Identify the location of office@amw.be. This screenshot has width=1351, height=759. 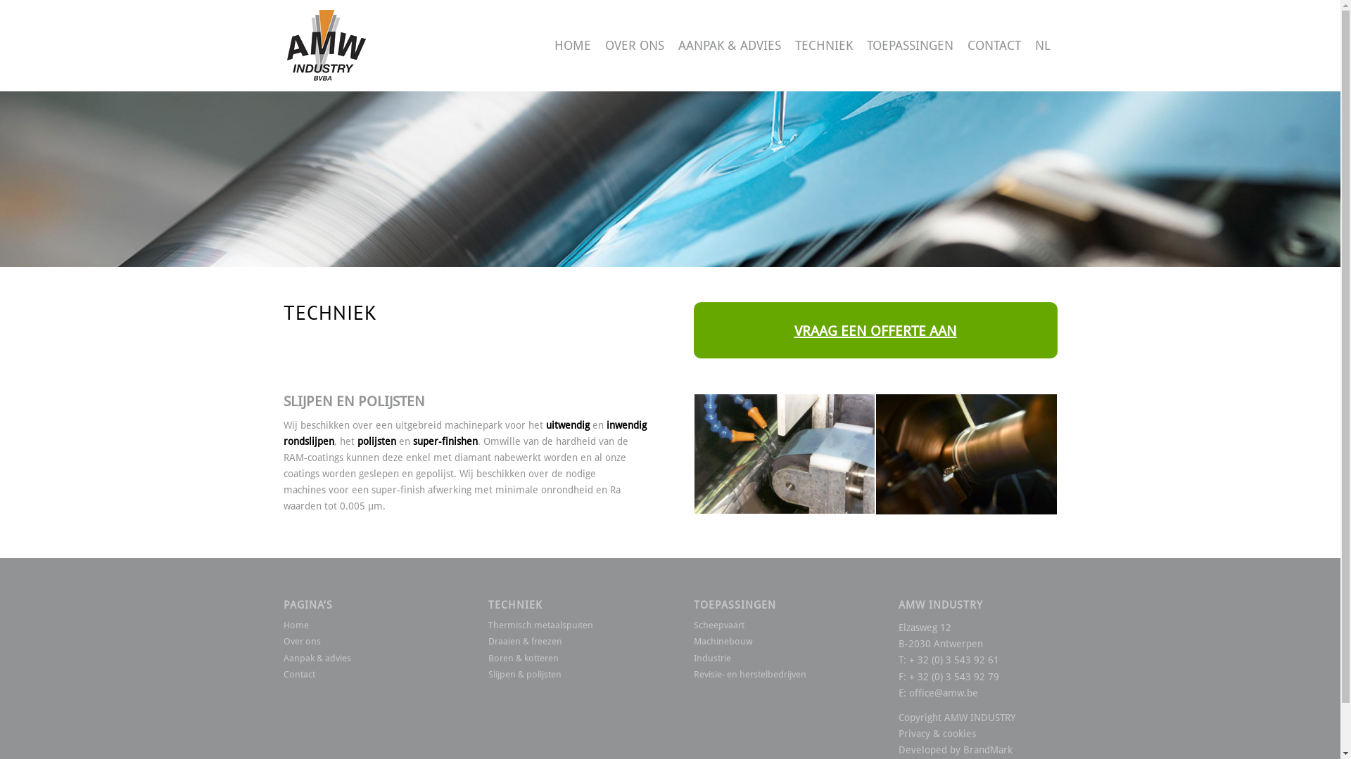
(944, 693).